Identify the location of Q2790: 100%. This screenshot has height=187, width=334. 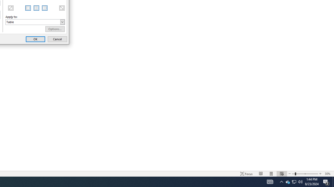
(300, 182).